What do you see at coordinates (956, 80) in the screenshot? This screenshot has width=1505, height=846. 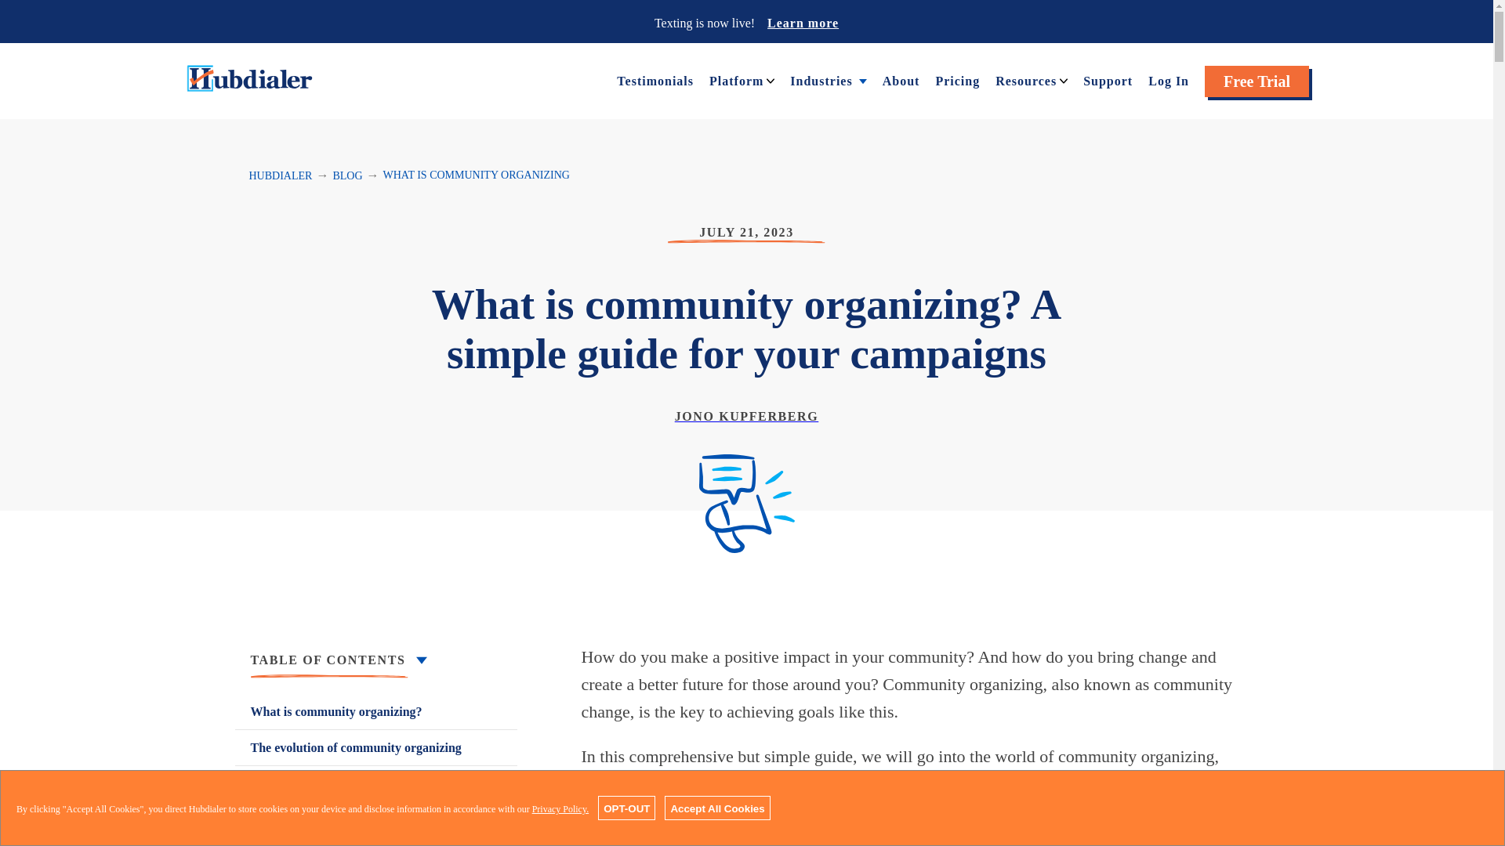 I see `Pricing` at bounding box center [956, 80].